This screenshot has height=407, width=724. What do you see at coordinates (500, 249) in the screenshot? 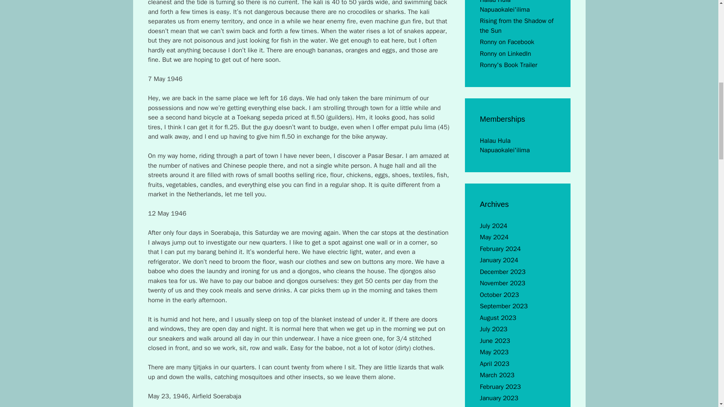
I see `February 2024` at bounding box center [500, 249].